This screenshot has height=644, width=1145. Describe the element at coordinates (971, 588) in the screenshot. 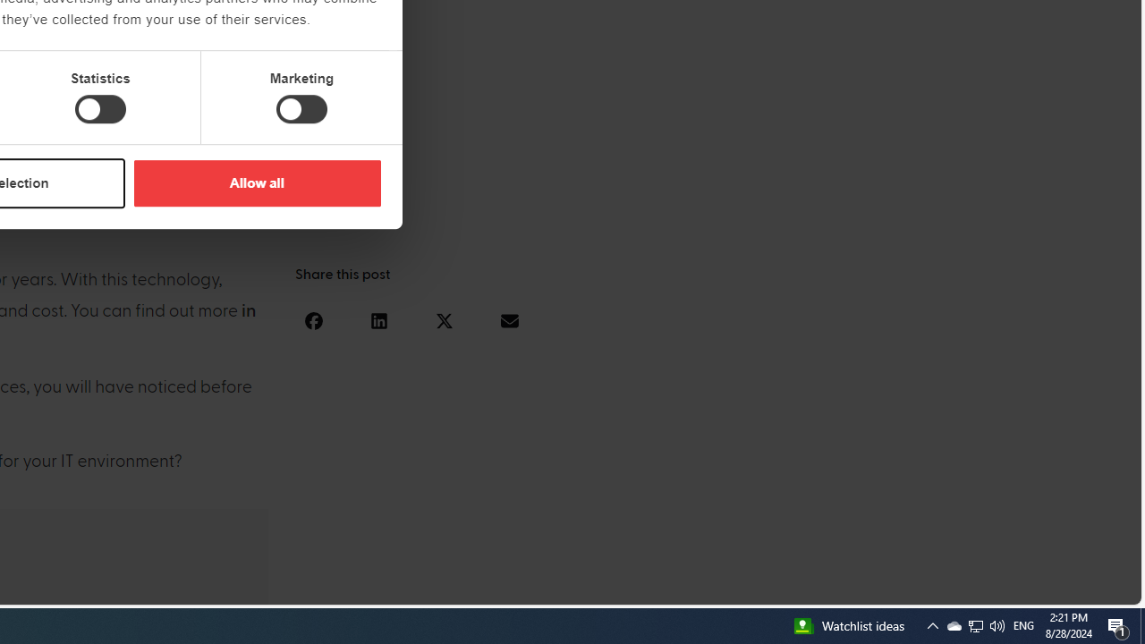

I see `Language switcher : Slovak` at that location.